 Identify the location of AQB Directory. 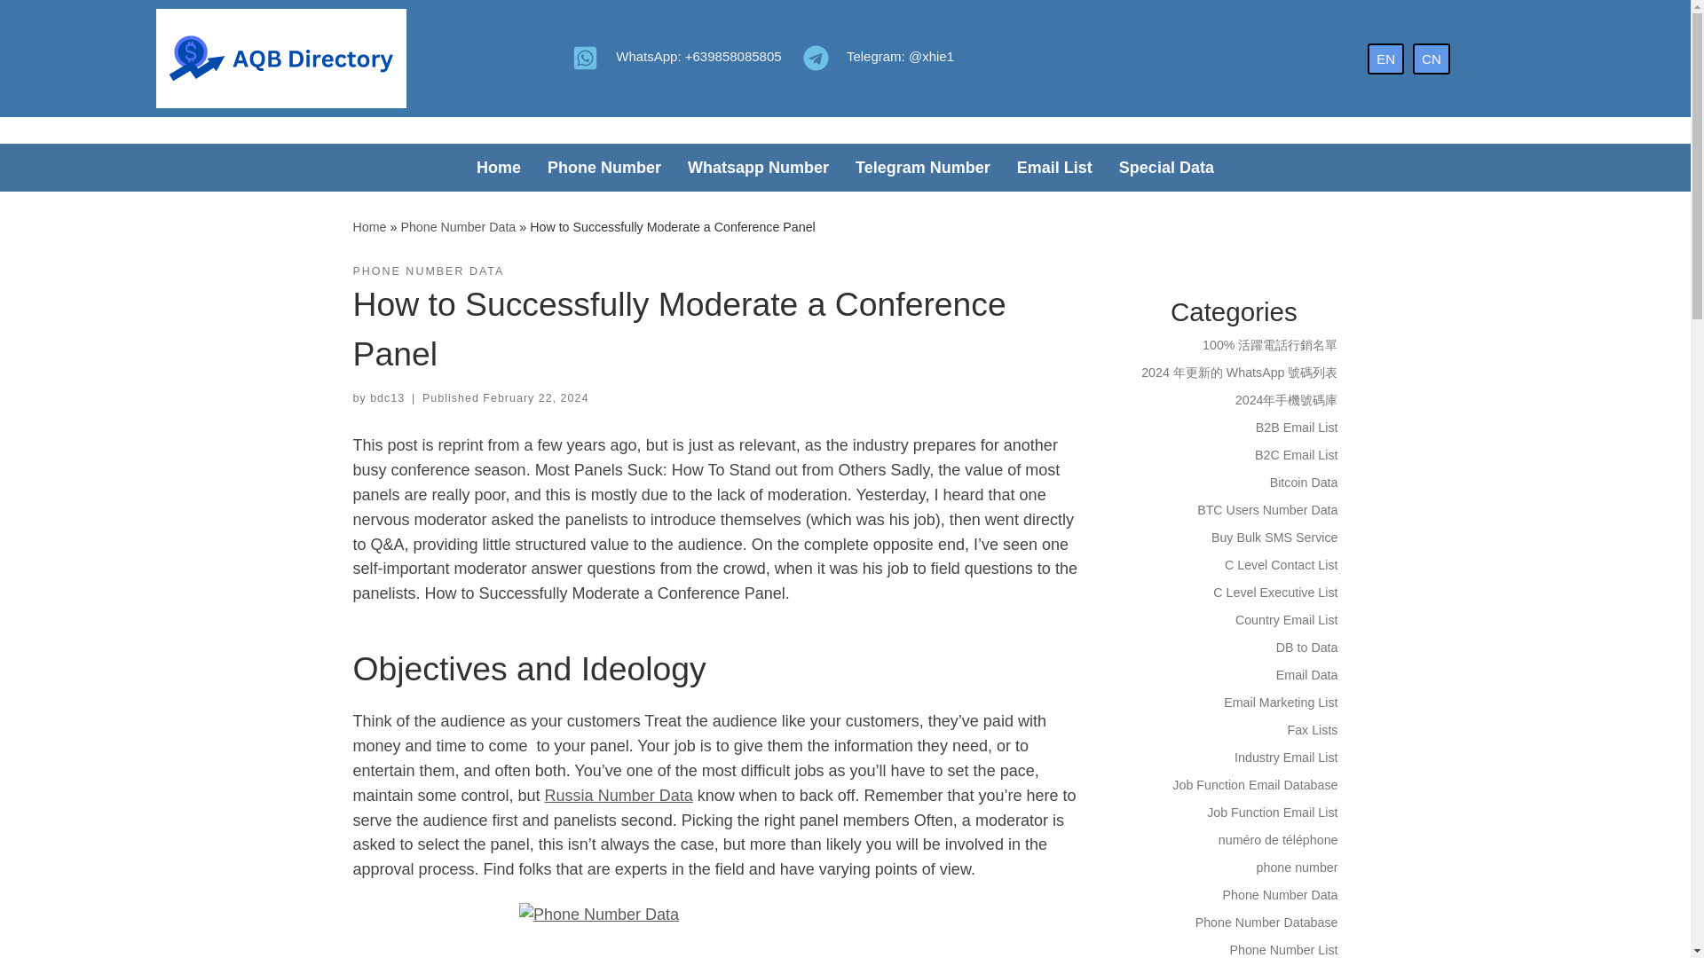
(369, 227).